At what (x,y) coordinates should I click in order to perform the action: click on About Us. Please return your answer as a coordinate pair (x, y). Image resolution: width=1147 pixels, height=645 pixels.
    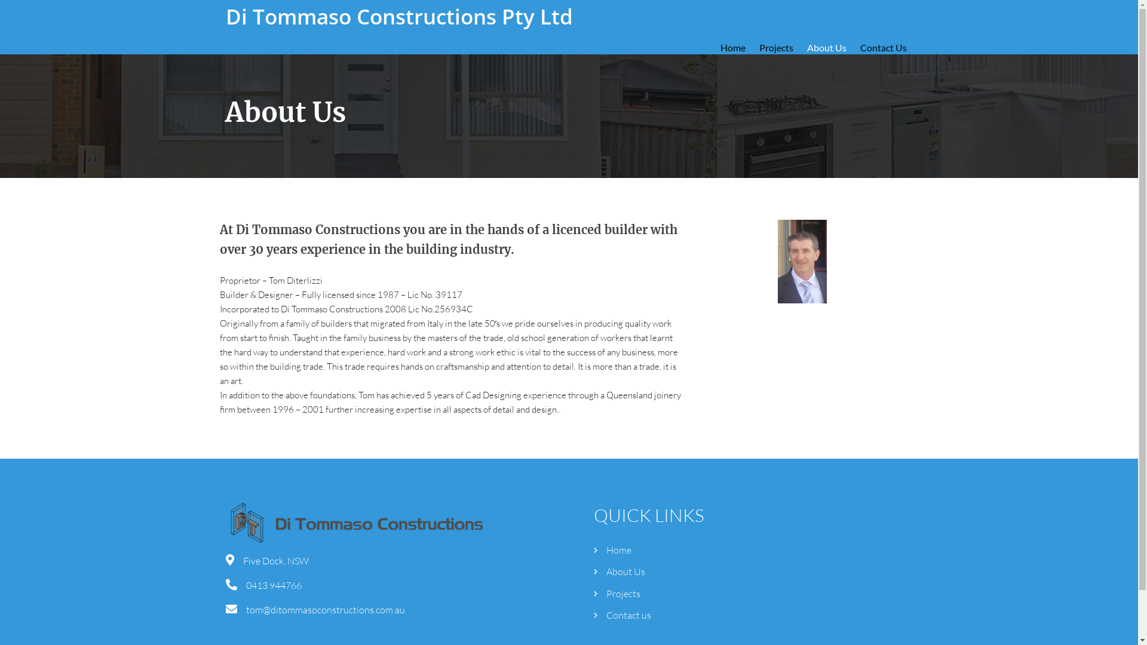
    Looking at the image, I should click on (826, 48).